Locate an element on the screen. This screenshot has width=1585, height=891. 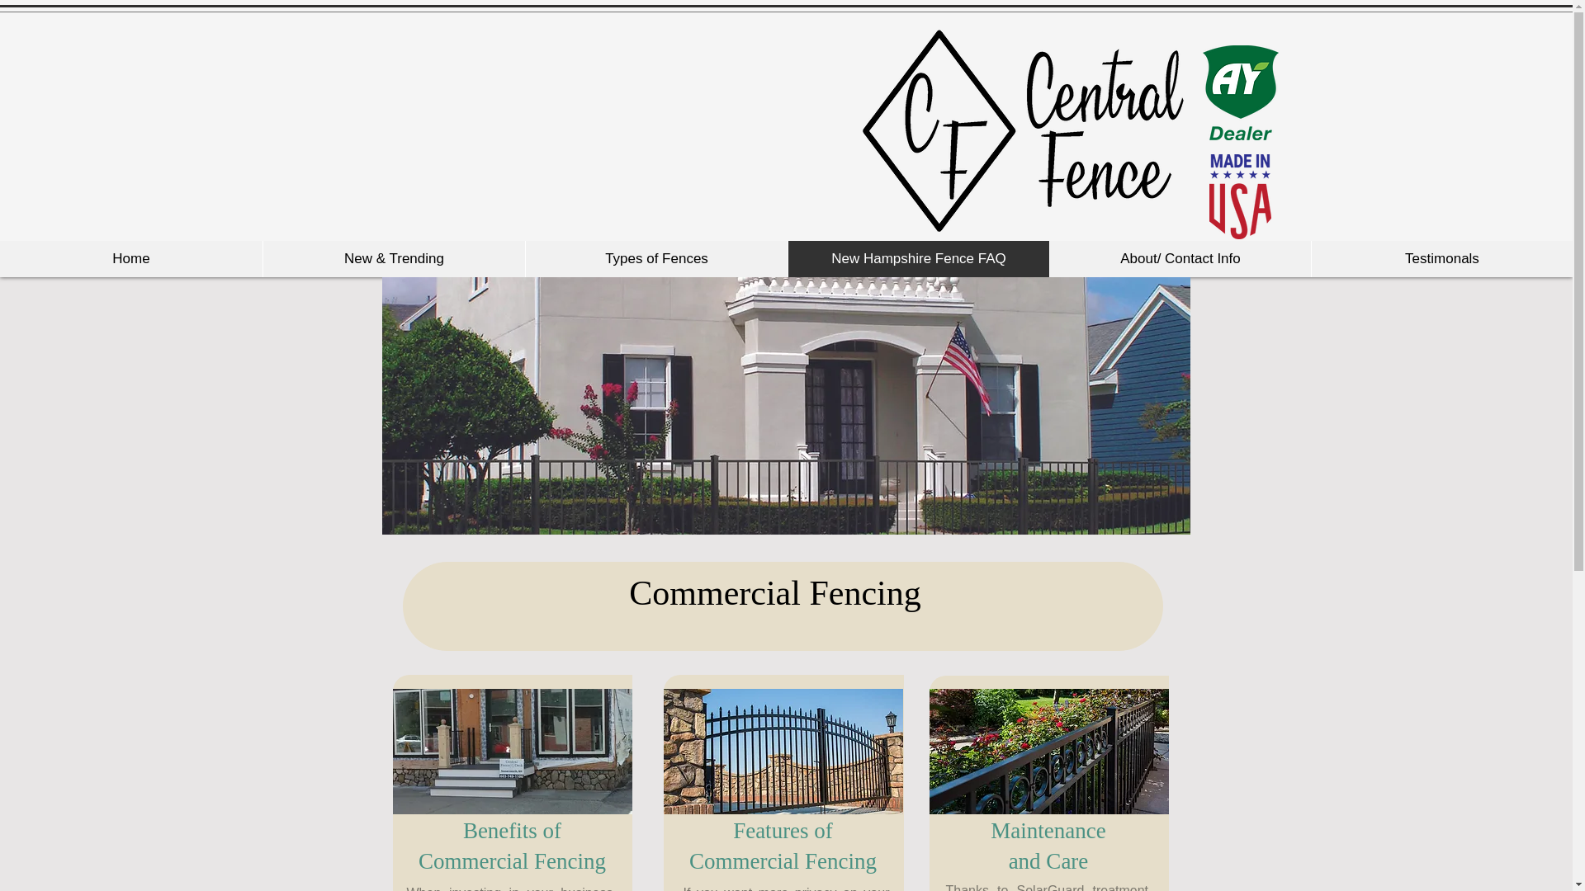
New Hampshire Fence FAQ is located at coordinates (918, 258).